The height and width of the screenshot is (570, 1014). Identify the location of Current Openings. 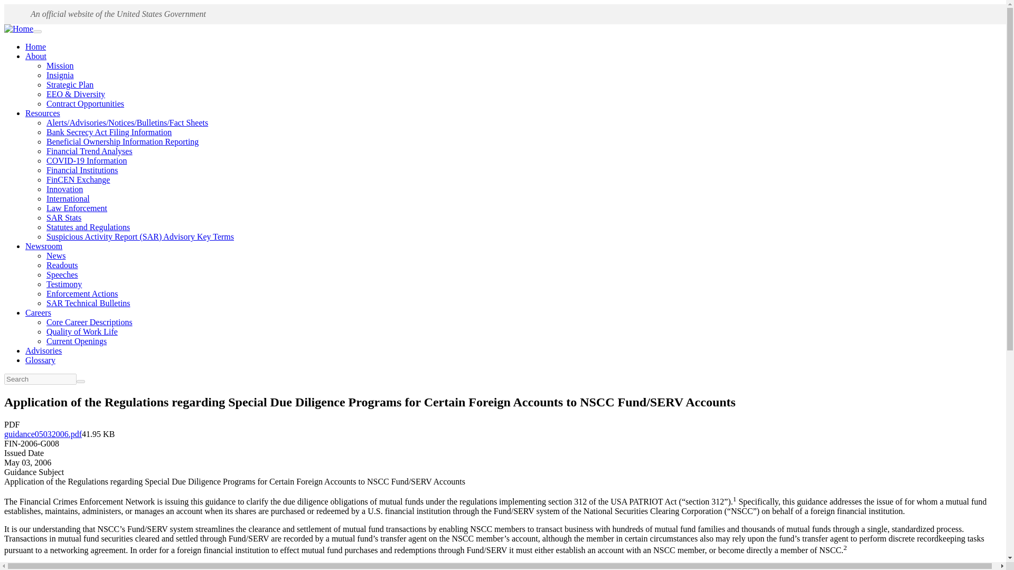
(76, 341).